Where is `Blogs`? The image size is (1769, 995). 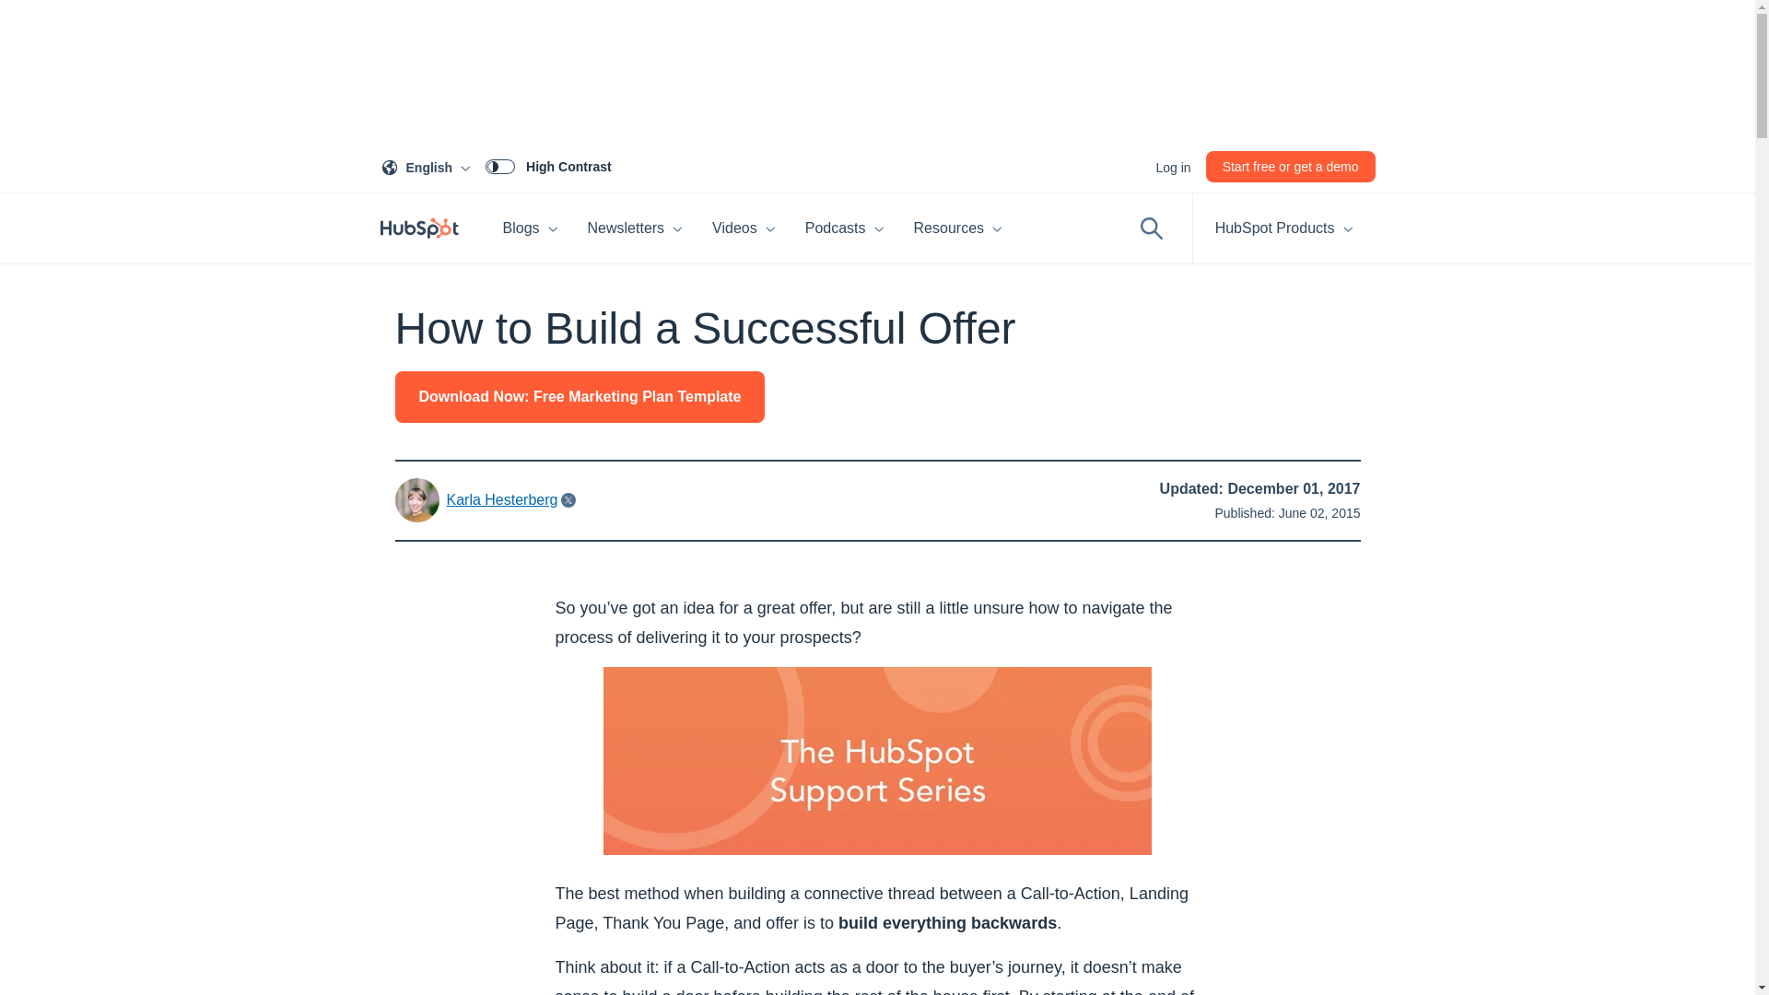
Blogs is located at coordinates (548, 166).